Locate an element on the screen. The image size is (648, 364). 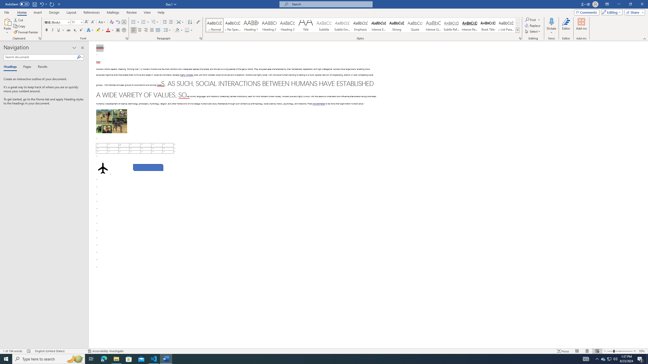
Morphological variation in six dogs is located at coordinates (111, 121).